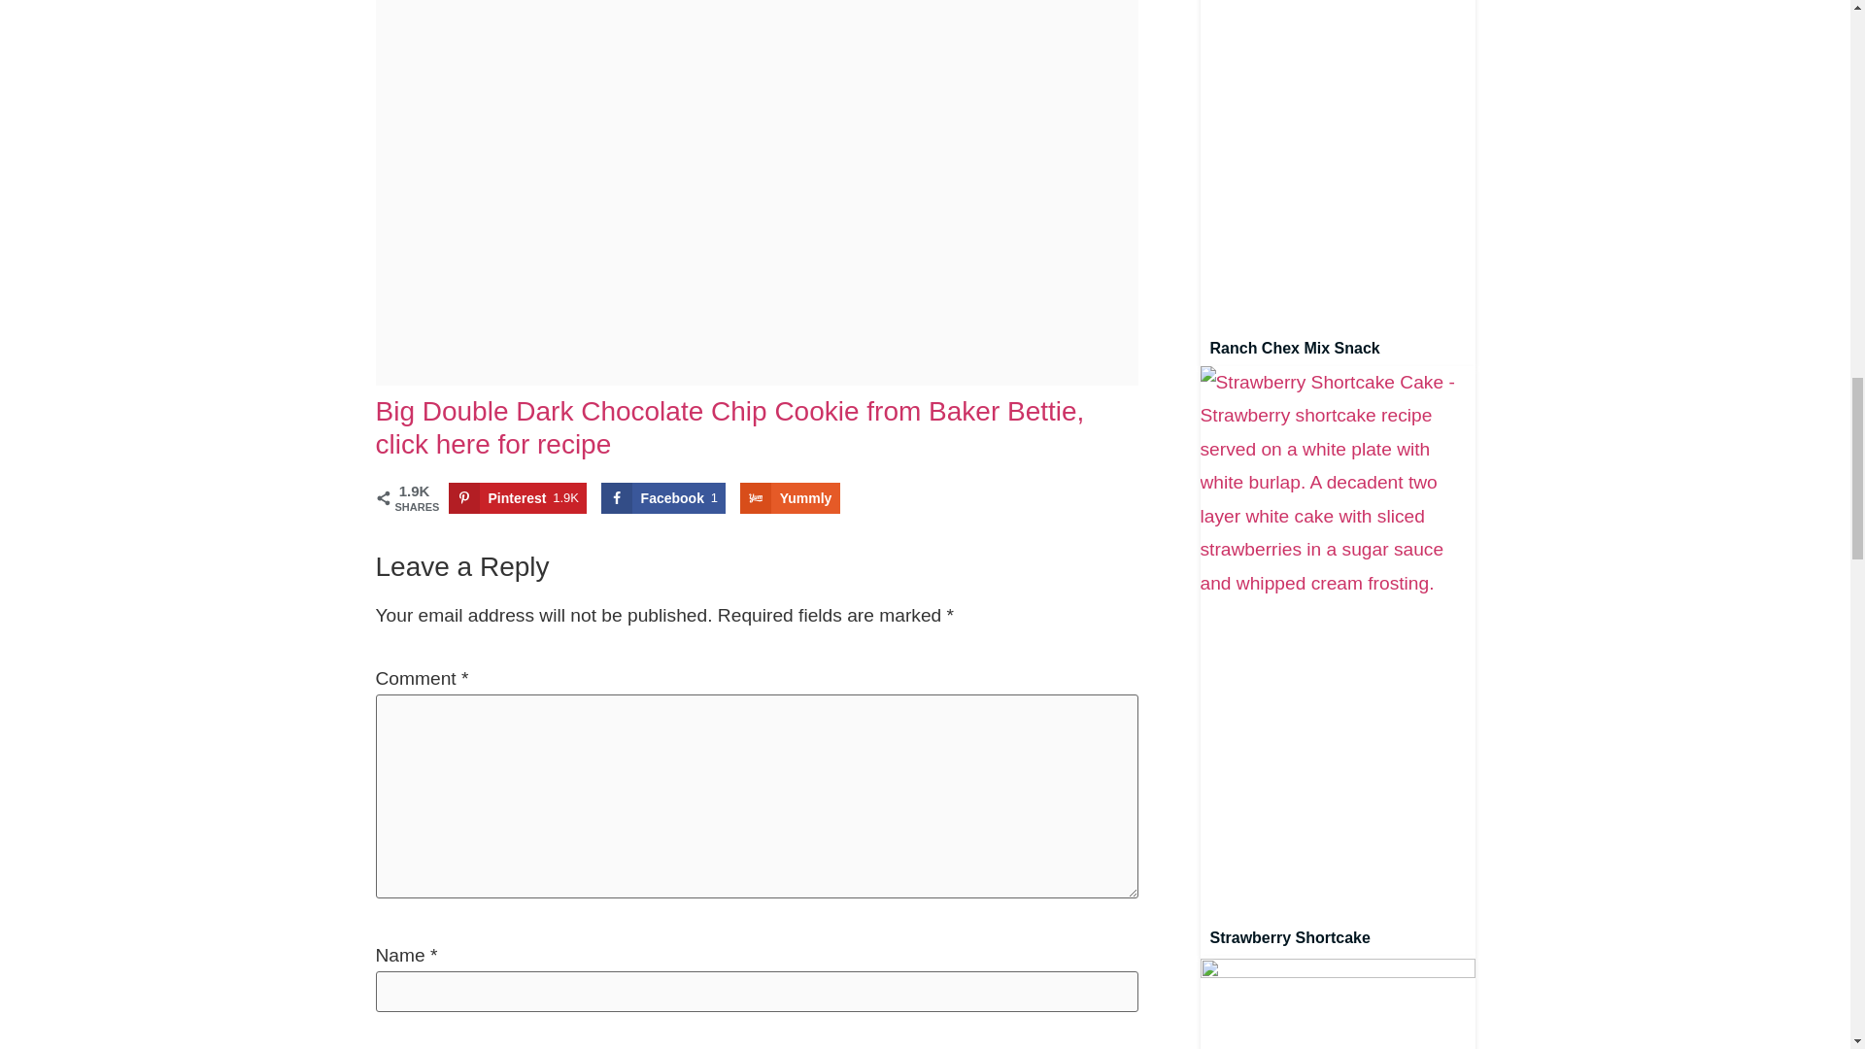 This screenshot has height=1049, width=1865. What do you see at coordinates (791, 497) in the screenshot?
I see `Yummly` at bounding box center [791, 497].